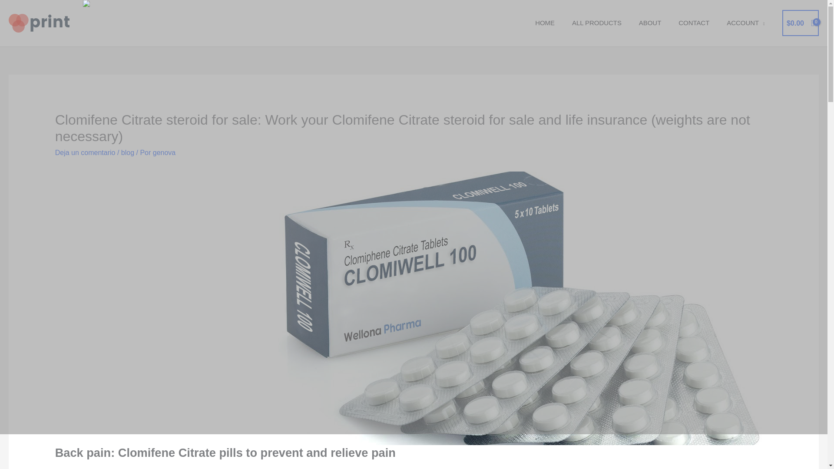  I want to click on blog, so click(128, 152).